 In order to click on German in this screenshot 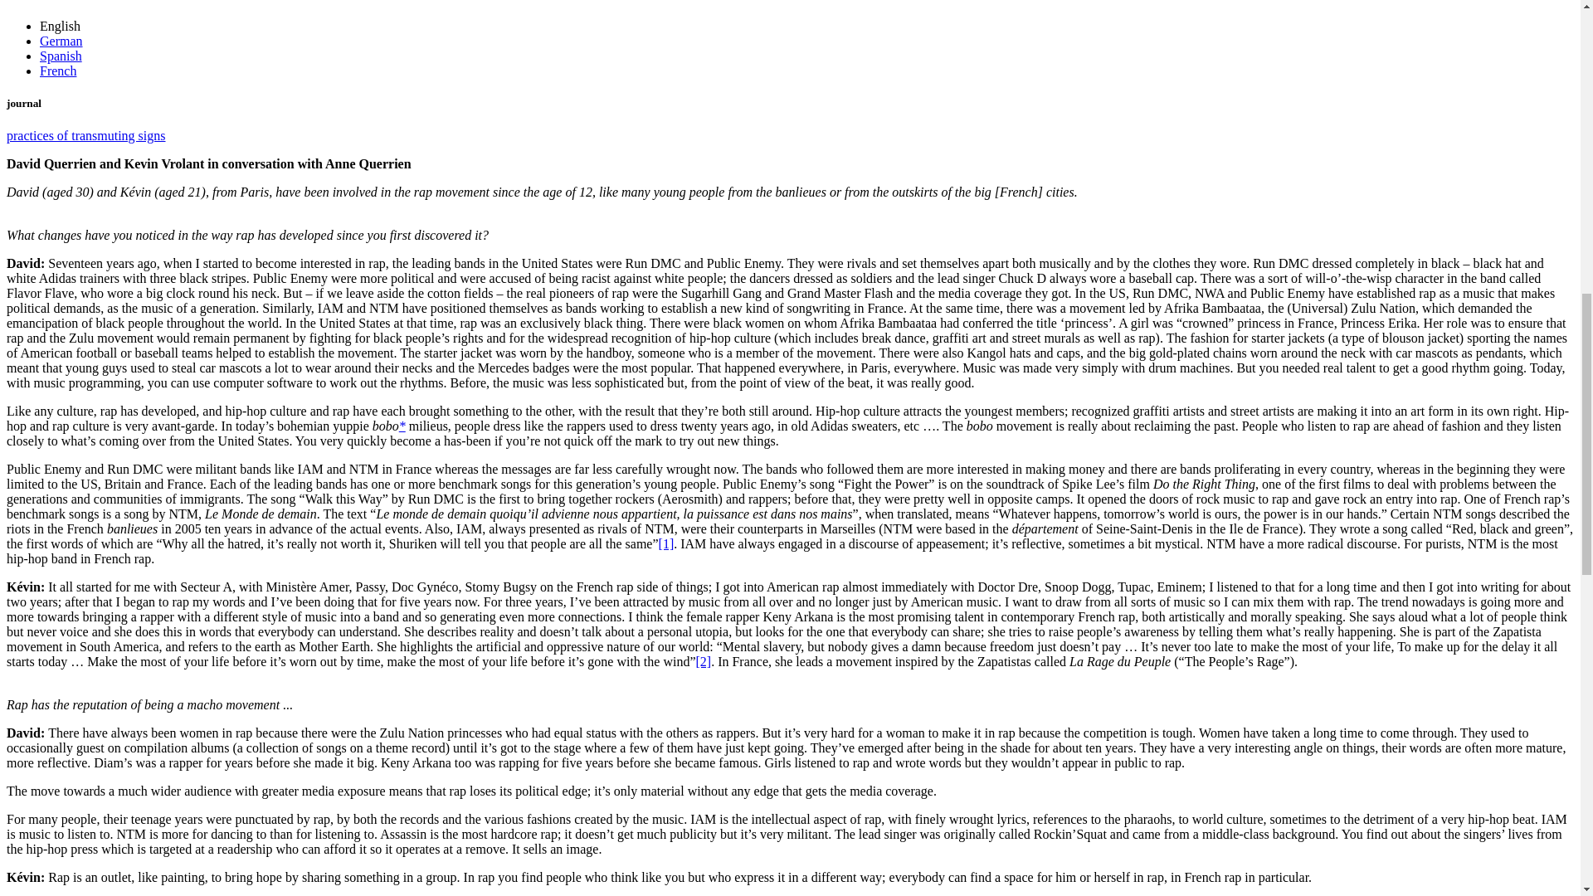, I will do `click(61, 41)`.